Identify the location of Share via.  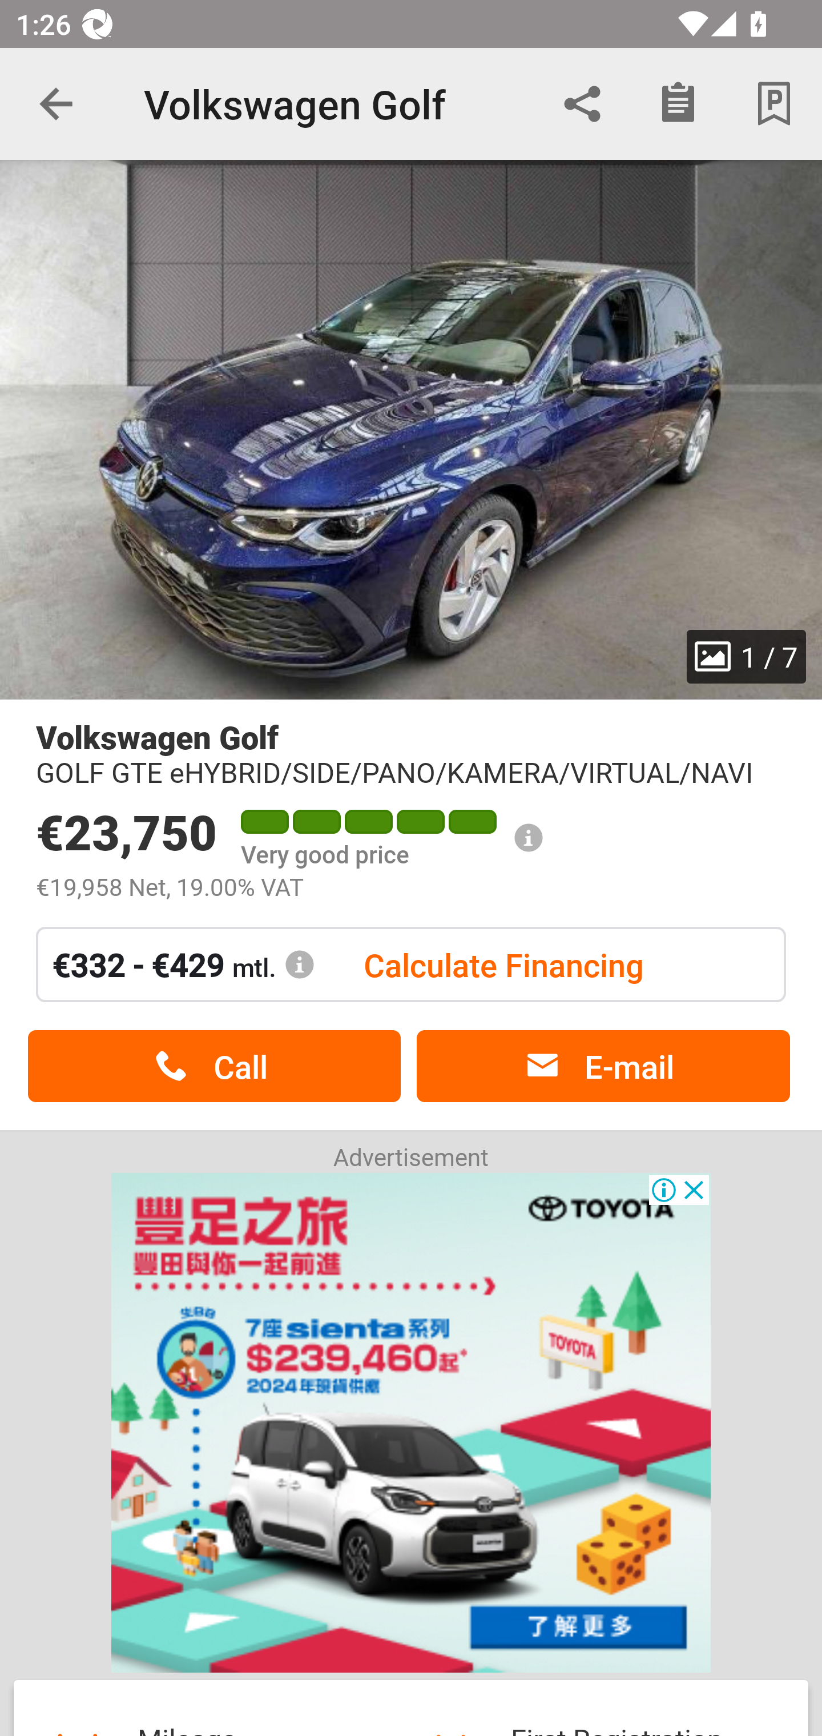
(582, 104).